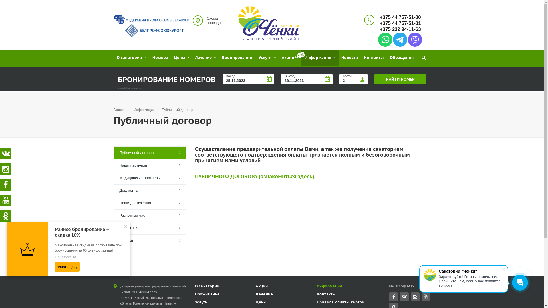 The image size is (548, 308). Describe the element at coordinates (426, 297) in the screenshot. I see `YouTube` at that location.